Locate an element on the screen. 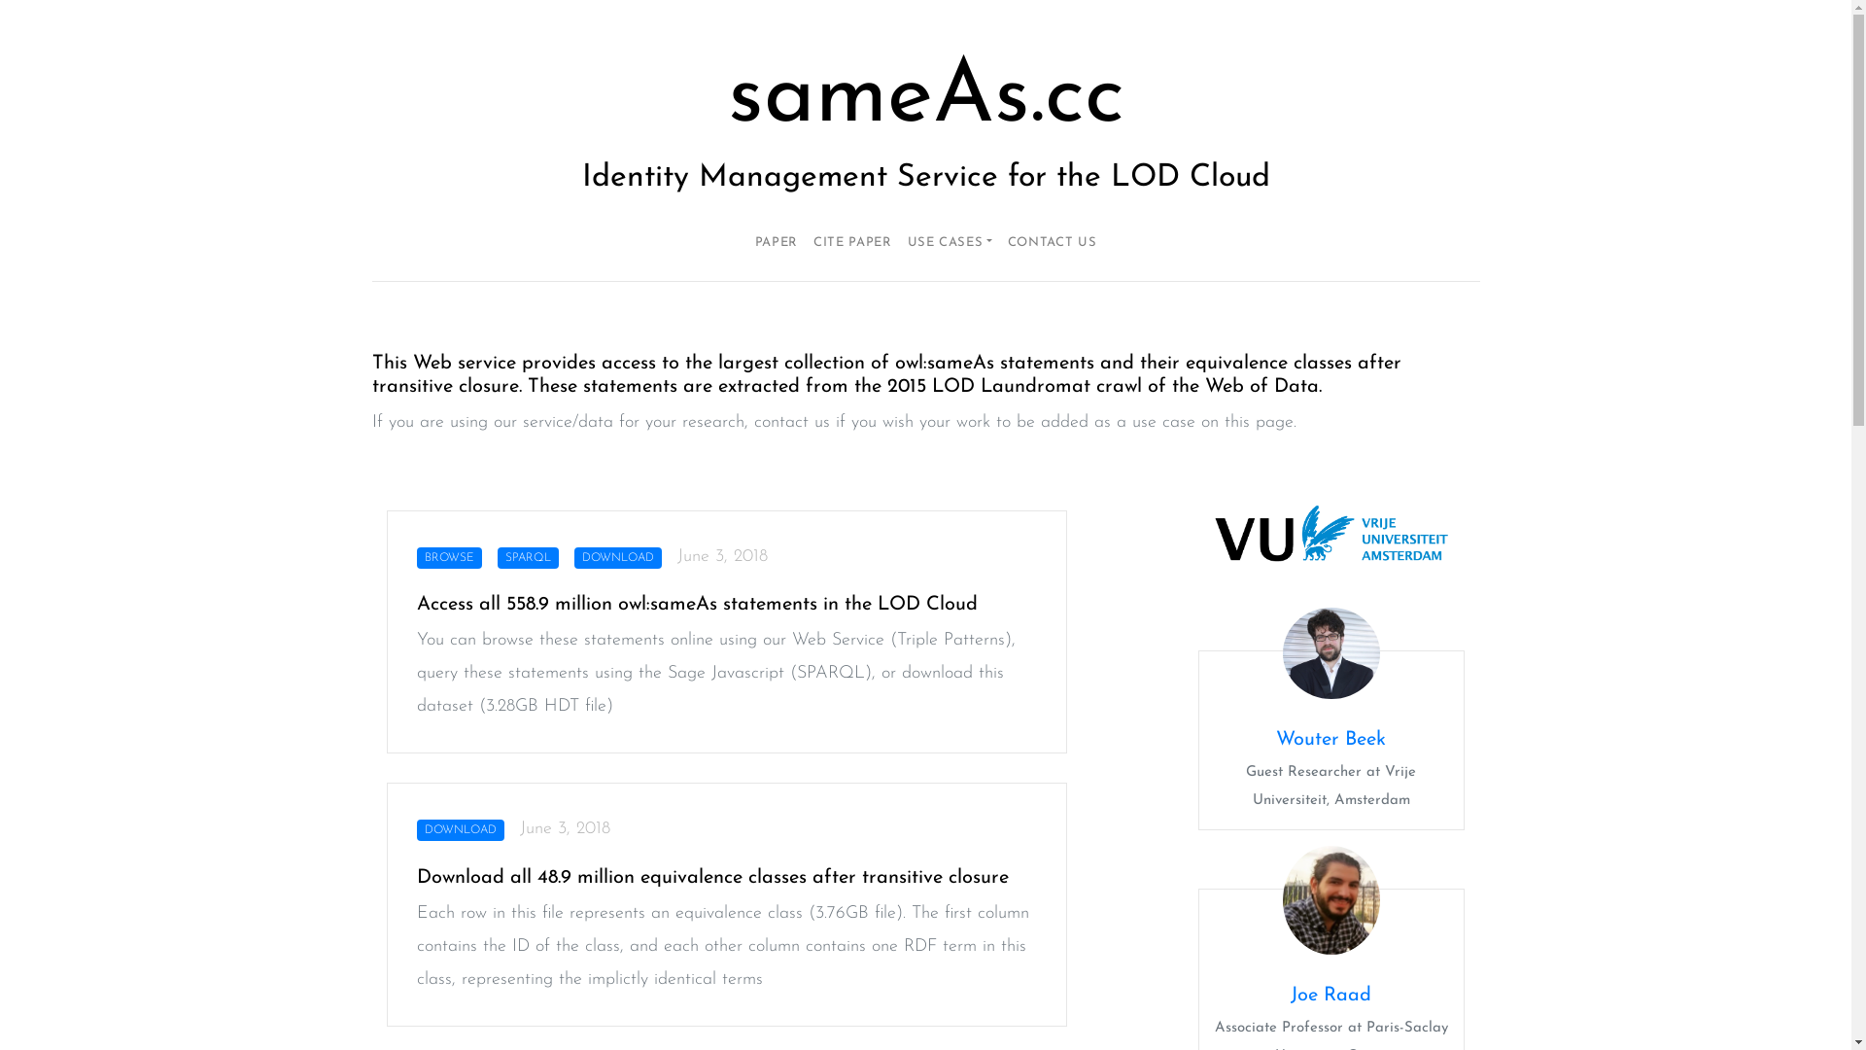 The image size is (1866, 1050). USE CASES is located at coordinates (950, 243).